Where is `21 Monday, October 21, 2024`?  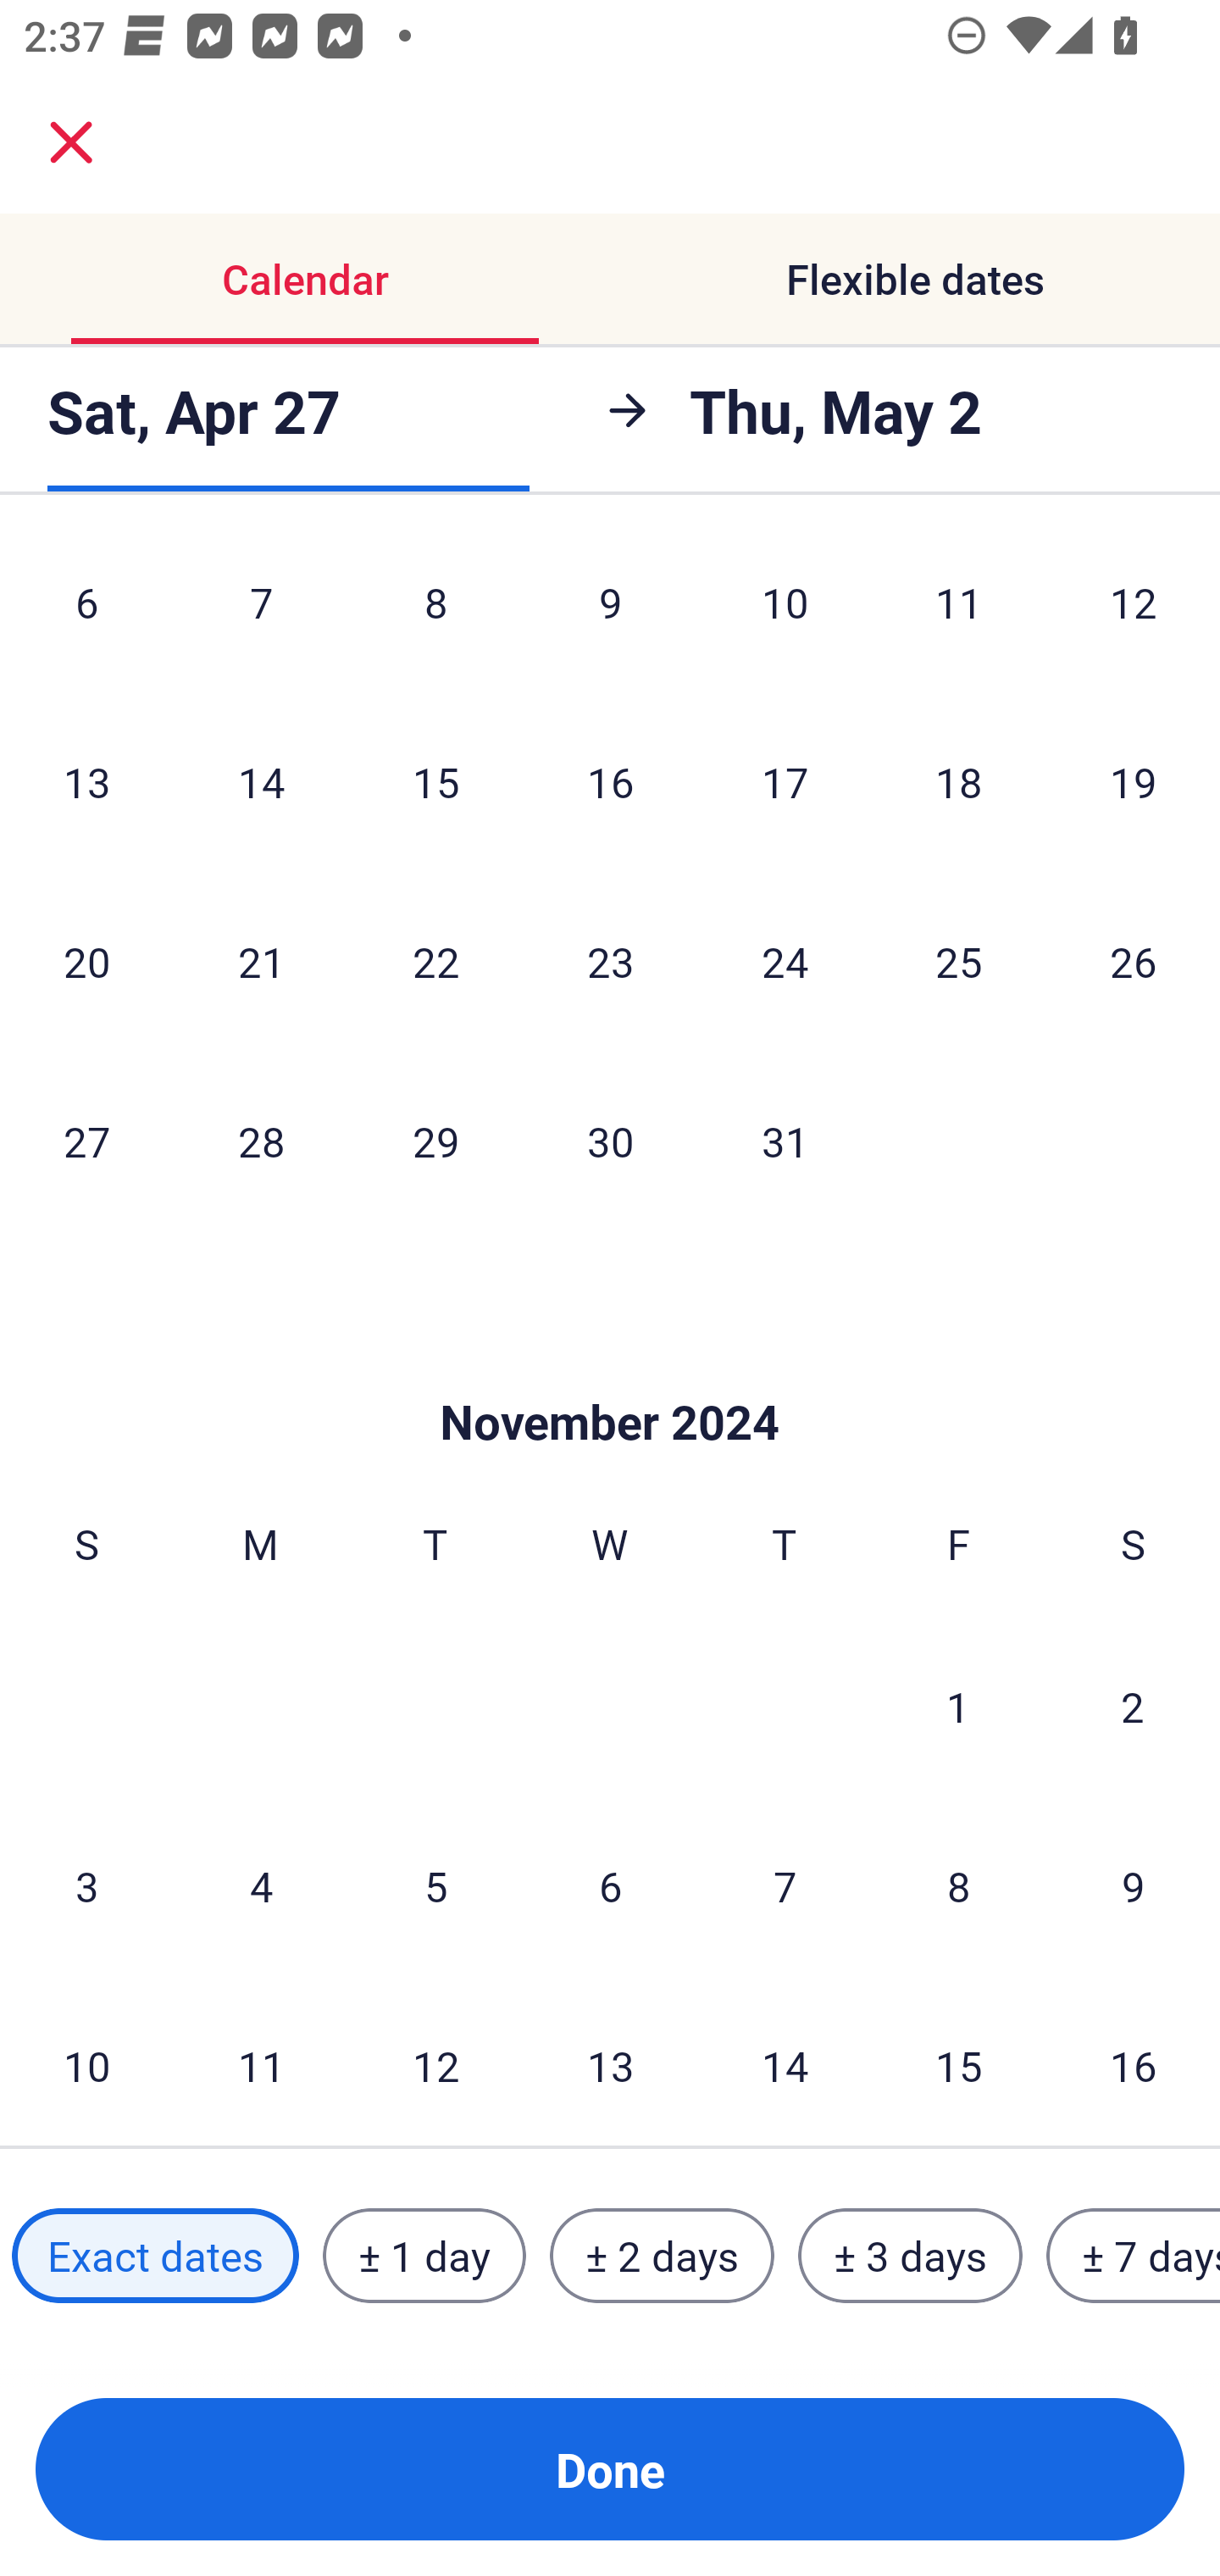
21 Monday, October 21, 2024 is located at coordinates (261, 961).